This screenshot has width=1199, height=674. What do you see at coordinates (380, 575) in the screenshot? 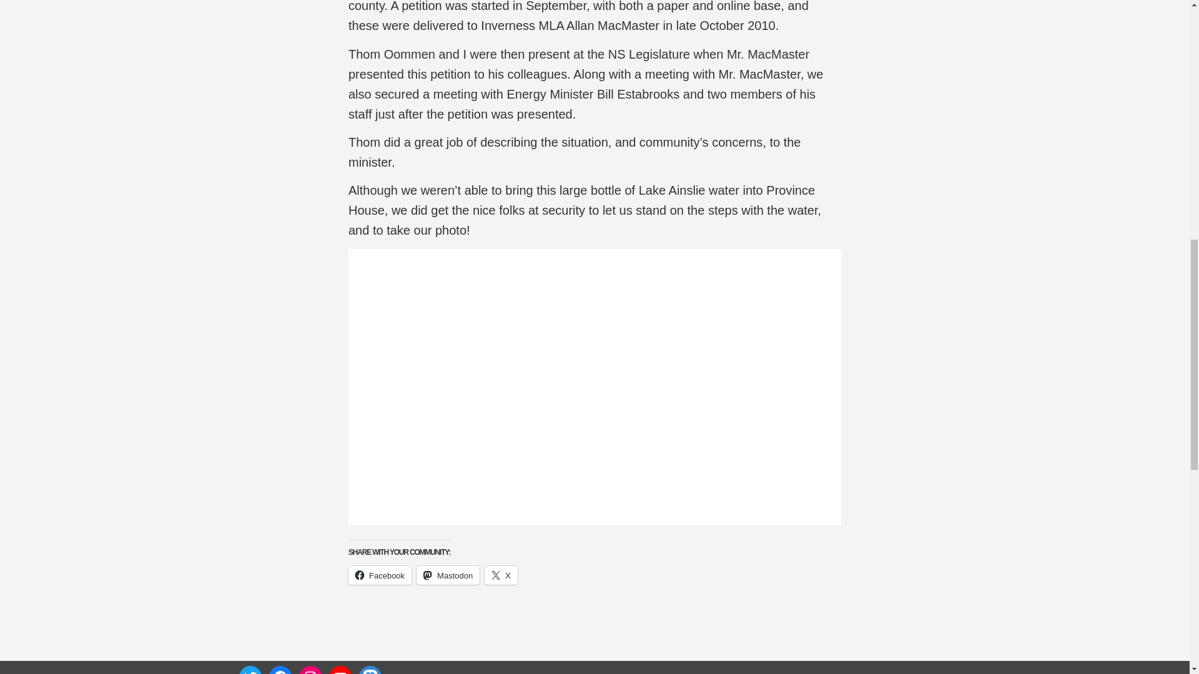
I see `Click to share on Facebook` at bounding box center [380, 575].